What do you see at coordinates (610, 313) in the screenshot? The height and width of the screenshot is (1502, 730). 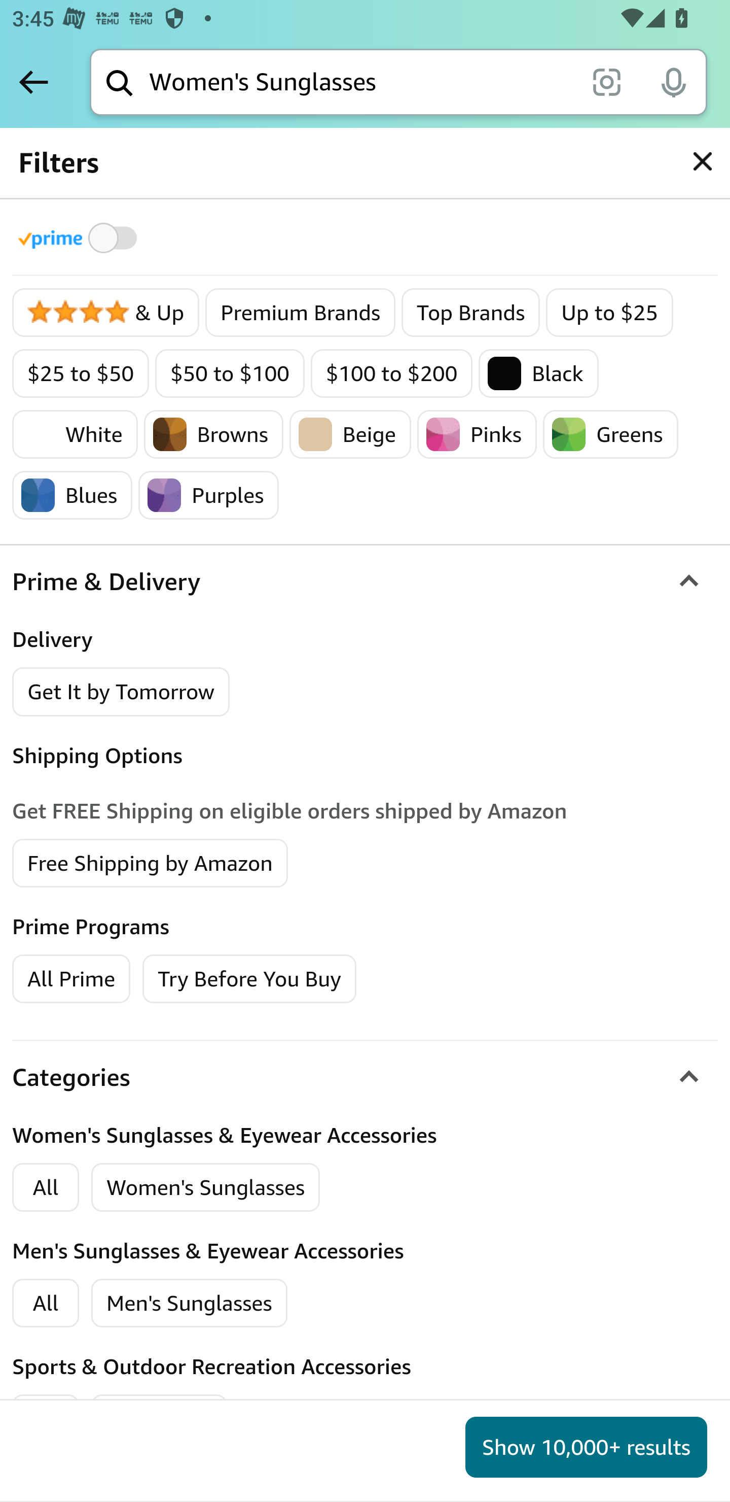 I see `Up to $25` at bounding box center [610, 313].